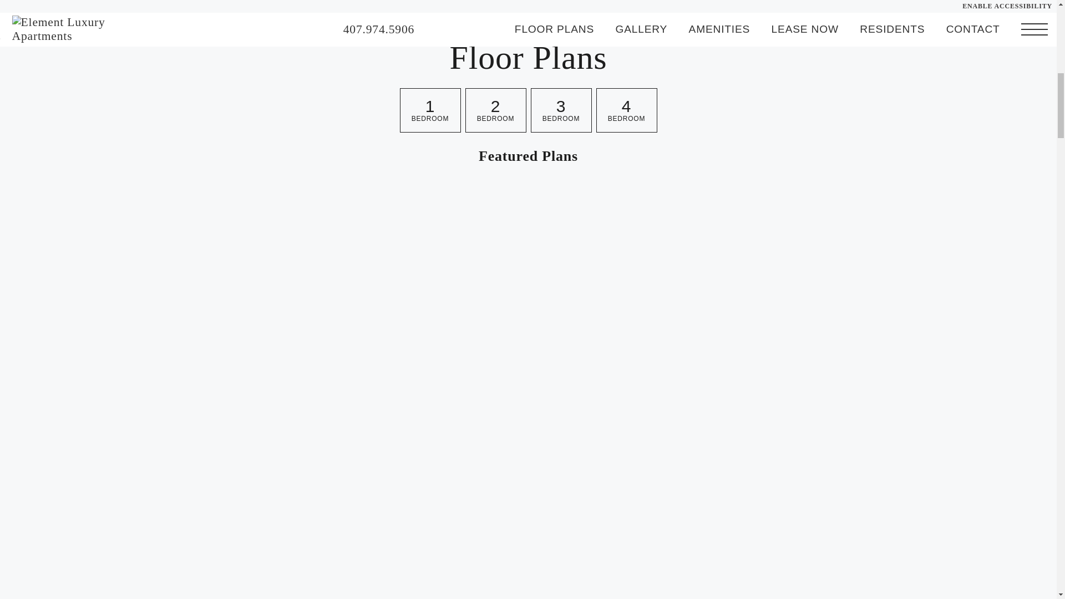 The width and height of the screenshot is (1065, 599). Describe the element at coordinates (560, 110) in the screenshot. I see `3 Bedroom` at that location.